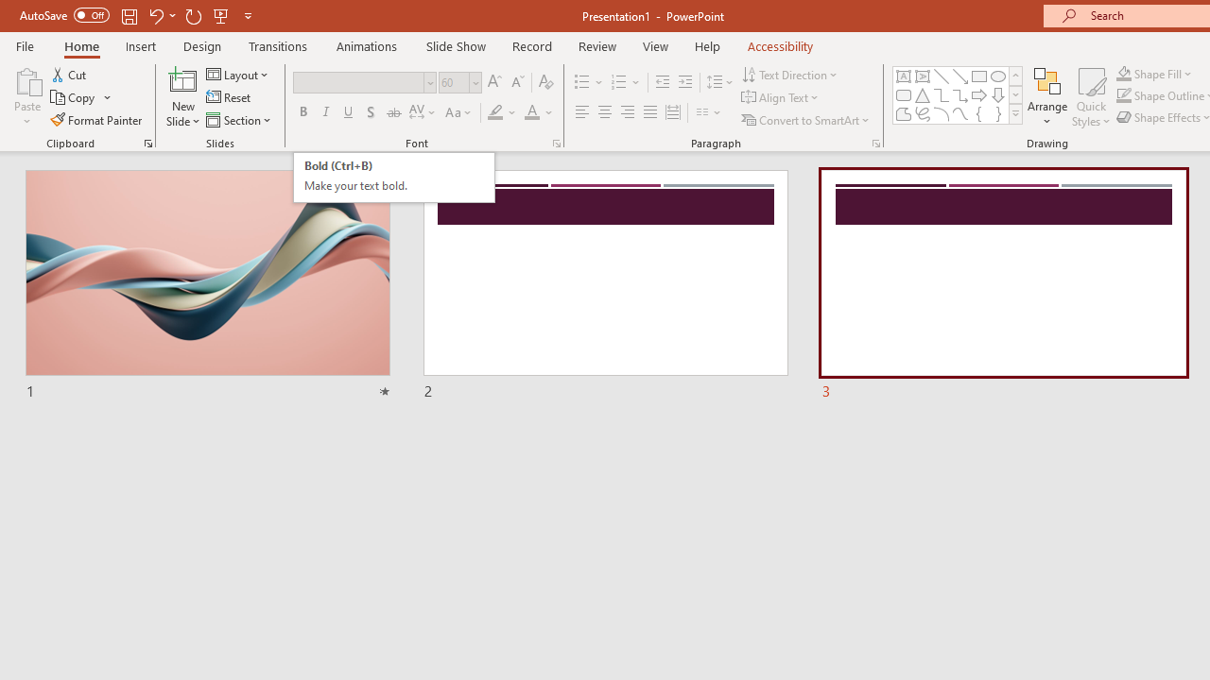  What do you see at coordinates (64, 15) in the screenshot?
I see `AutoSave` at bounding box center [64, 15].